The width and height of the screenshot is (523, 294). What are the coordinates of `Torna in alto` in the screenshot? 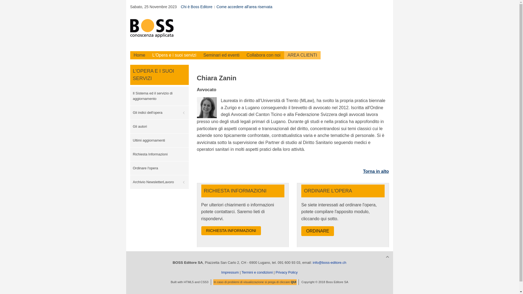 It's located at (376, 171).